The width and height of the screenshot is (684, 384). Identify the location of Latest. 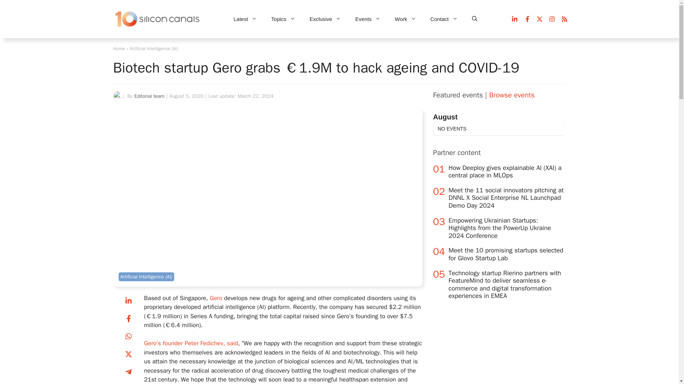
(245, 19).